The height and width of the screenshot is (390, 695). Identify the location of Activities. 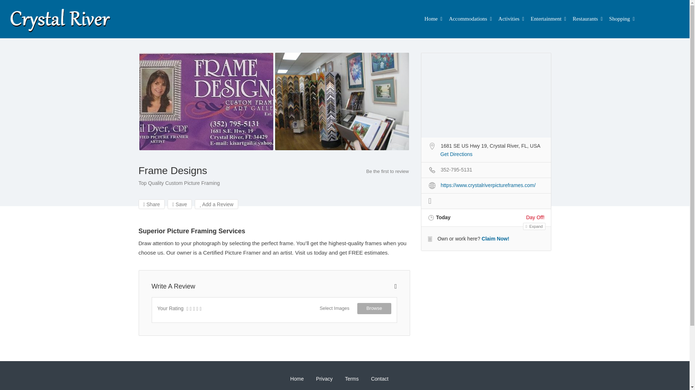
(509, 19).